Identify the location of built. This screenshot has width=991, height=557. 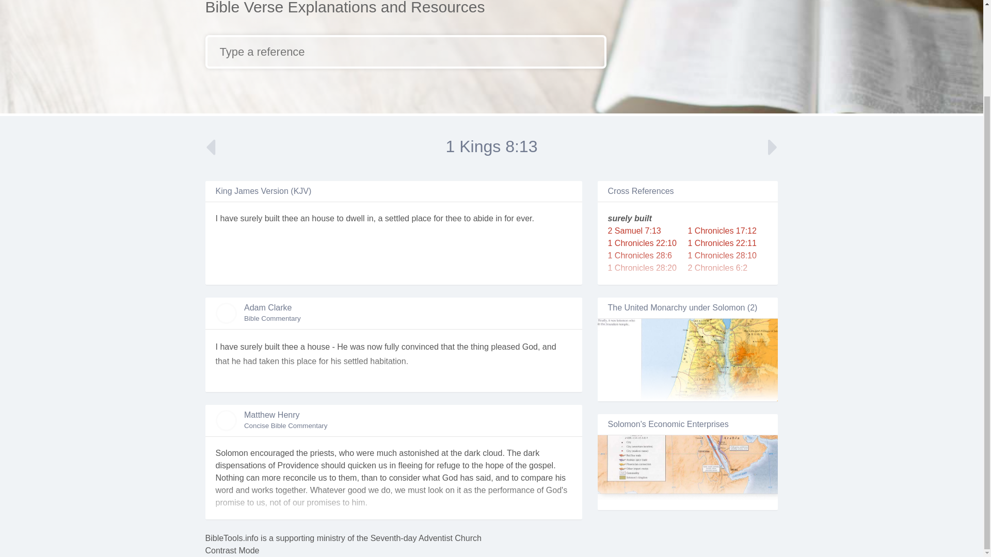
(271, 218).